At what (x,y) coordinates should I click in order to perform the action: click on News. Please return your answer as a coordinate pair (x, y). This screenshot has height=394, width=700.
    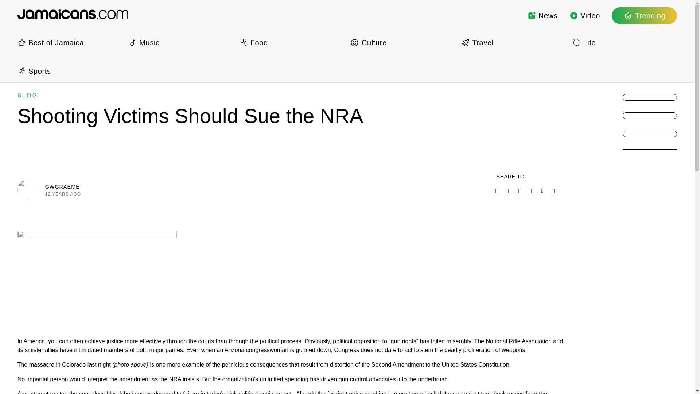
    Looking at the image, I should click on (542, 15).